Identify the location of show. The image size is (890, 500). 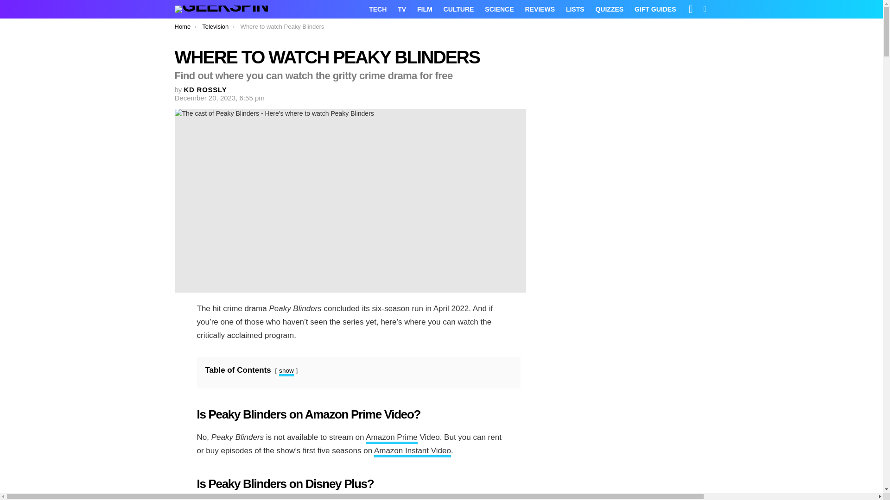
(286, 371).